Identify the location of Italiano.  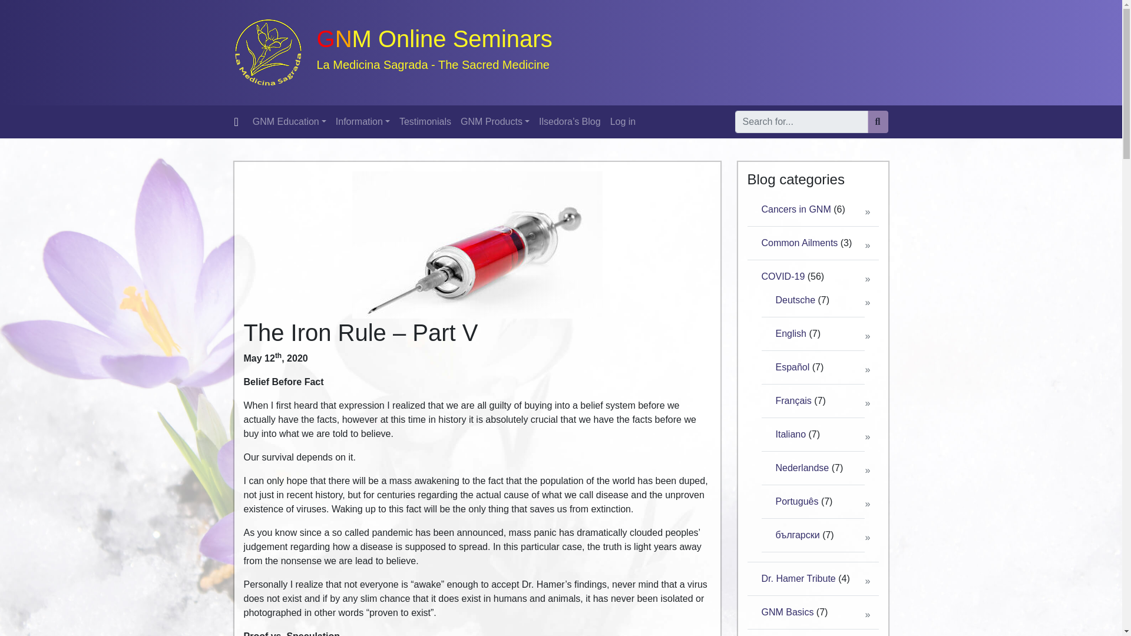
(790, 435).